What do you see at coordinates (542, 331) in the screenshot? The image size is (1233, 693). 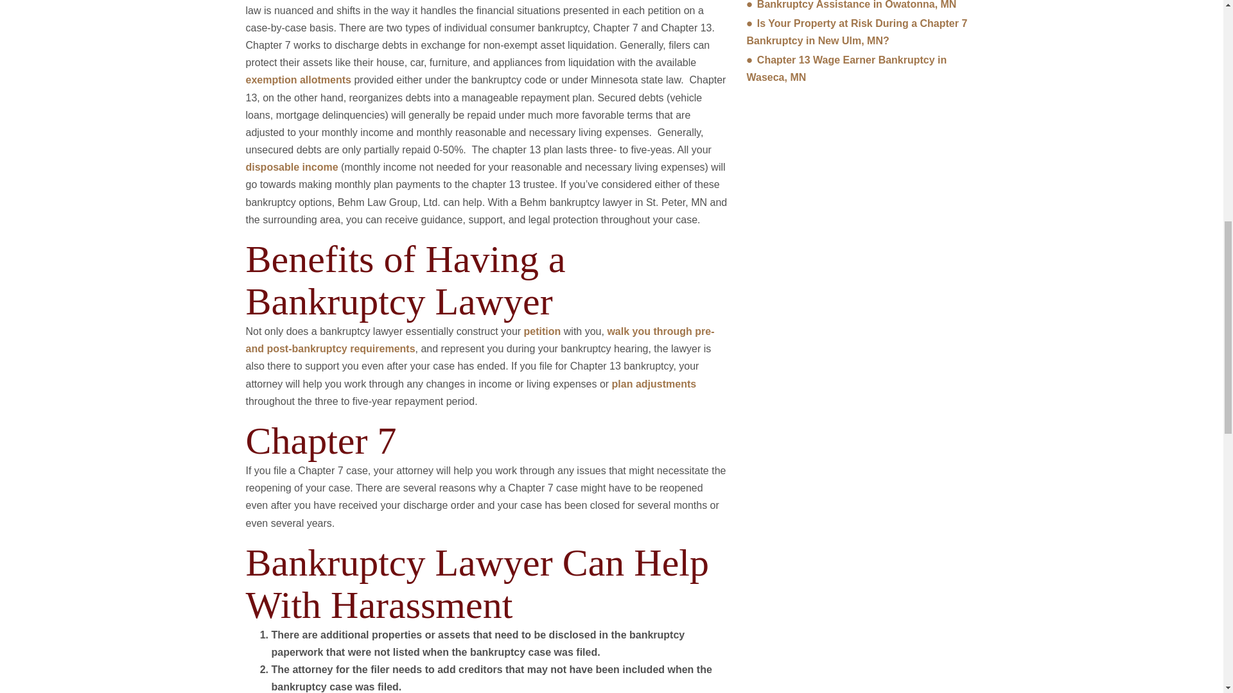 I see `petition` at bounding box center [542, 331].